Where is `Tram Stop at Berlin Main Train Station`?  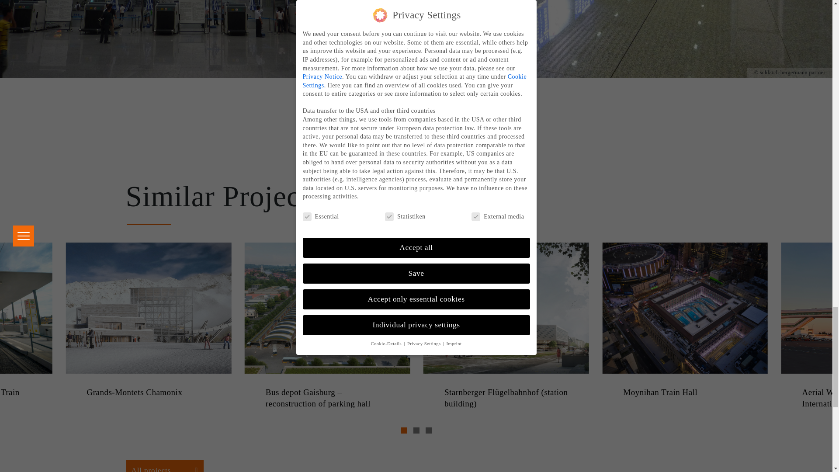 Tram Stop at Berlin Main Train Station is located at coordinates (26, 398).